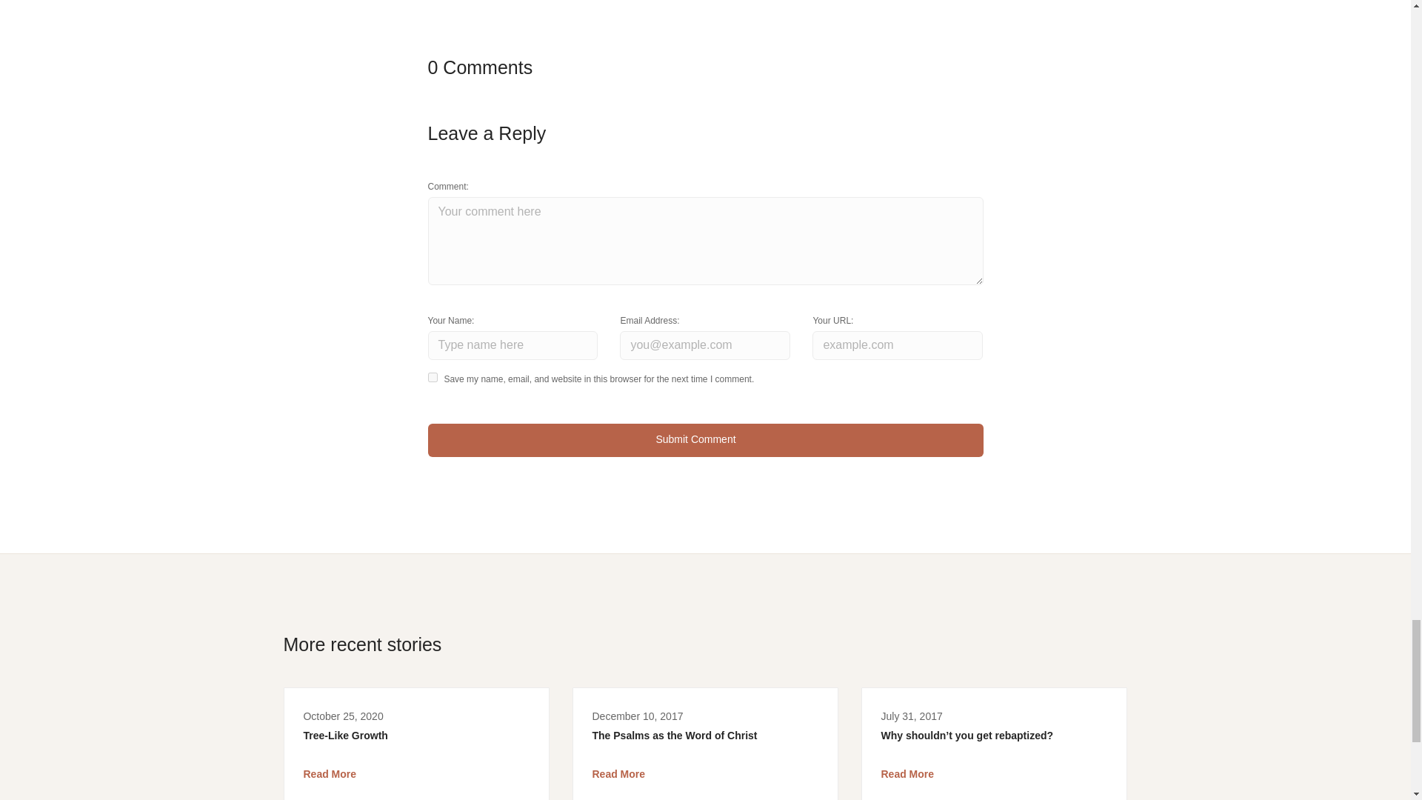 This screenshot has width=1422, height=800. What do you see at coordinates (433, 378) in the screenshot?
I see `yes` at bounding box center [433, 378].